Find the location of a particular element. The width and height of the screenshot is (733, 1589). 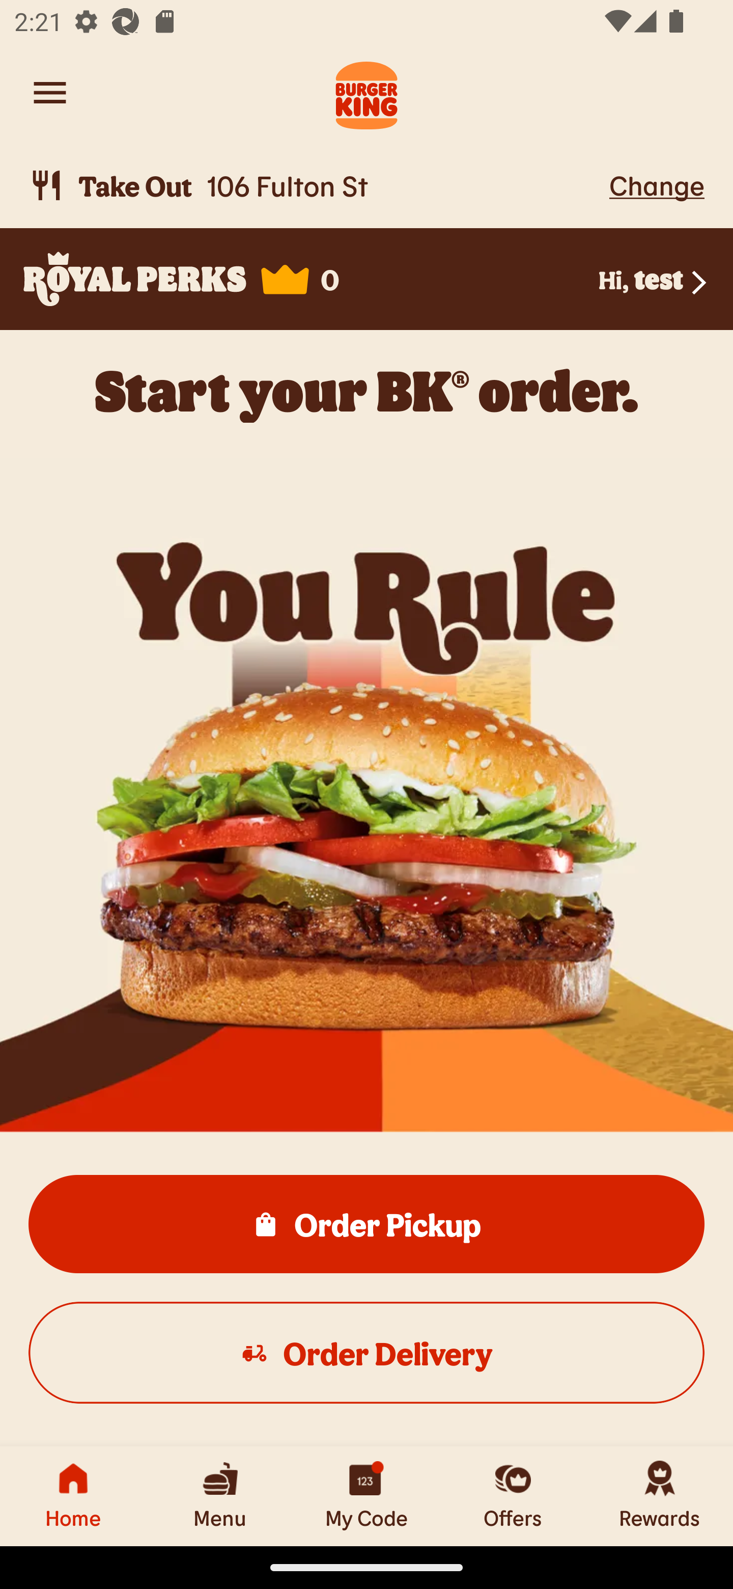

Start your BK® order. is located at coordinates (366, 391).